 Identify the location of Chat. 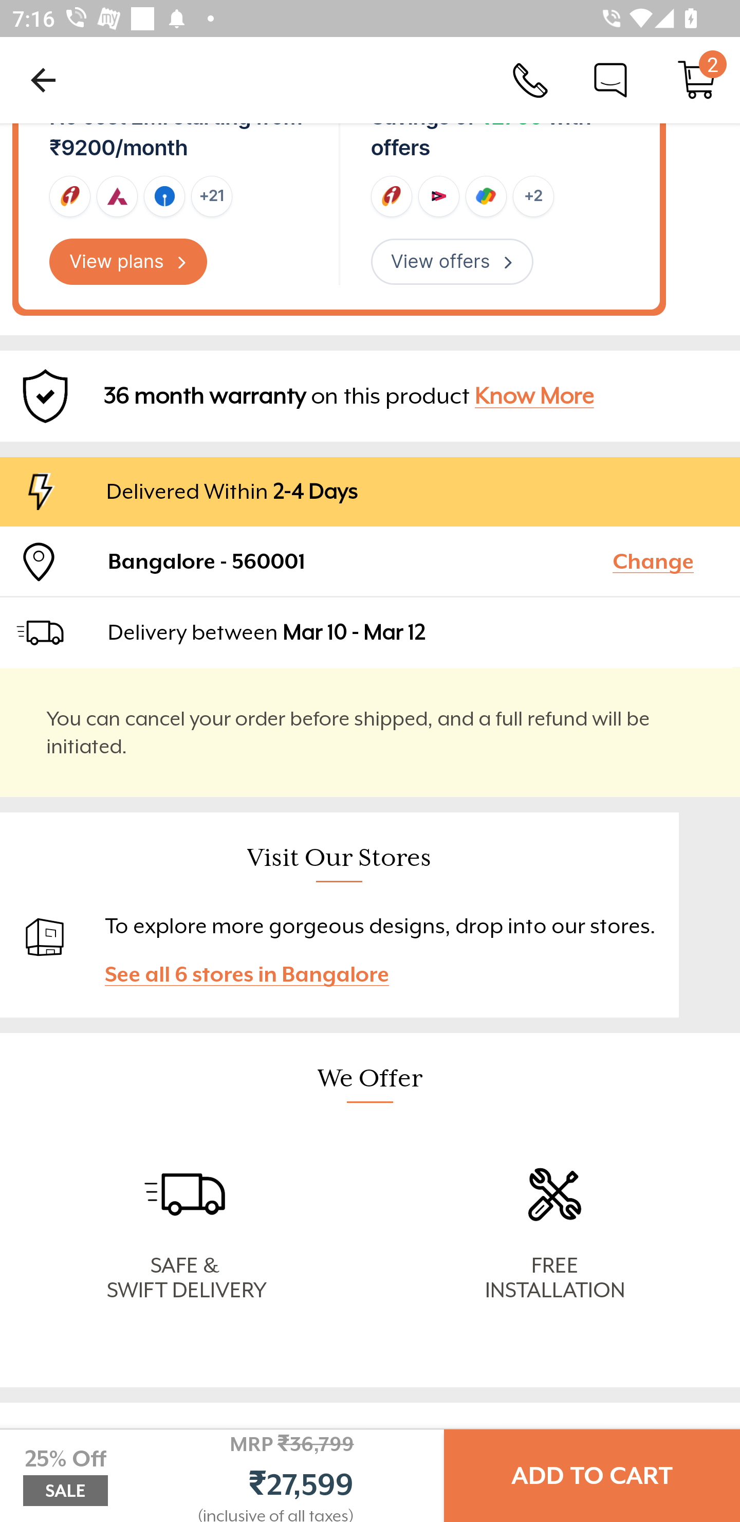
(610, 79).